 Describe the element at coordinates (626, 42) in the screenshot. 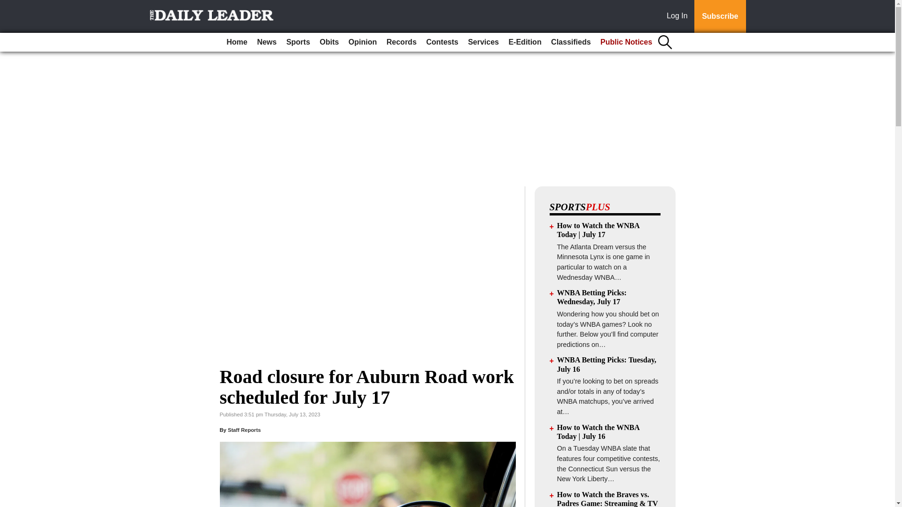

I see `Public Notices` at that location.